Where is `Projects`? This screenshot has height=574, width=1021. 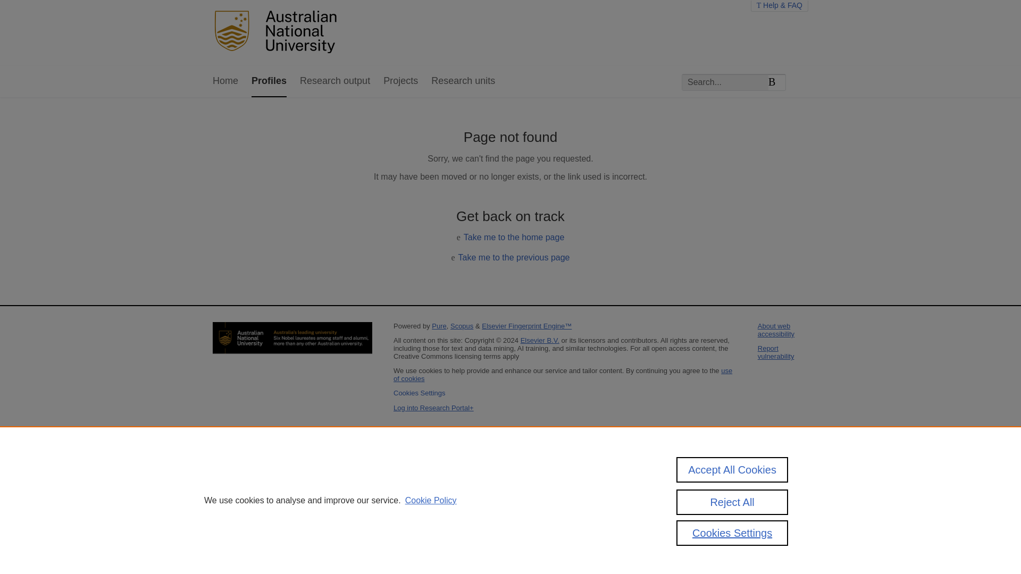
Projects is located at coordinates (400, 81).